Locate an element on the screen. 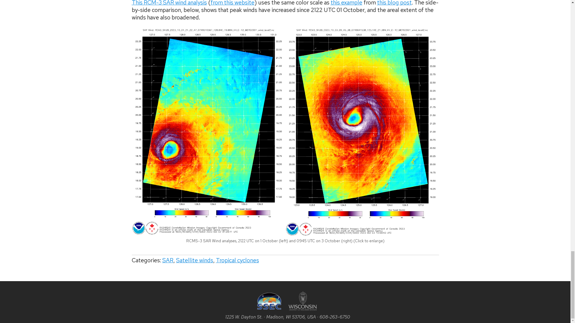 The height and width of the screenshot is (323, 575). This RCM-3 SAR wind analysis is located at coordinates (169, 3).